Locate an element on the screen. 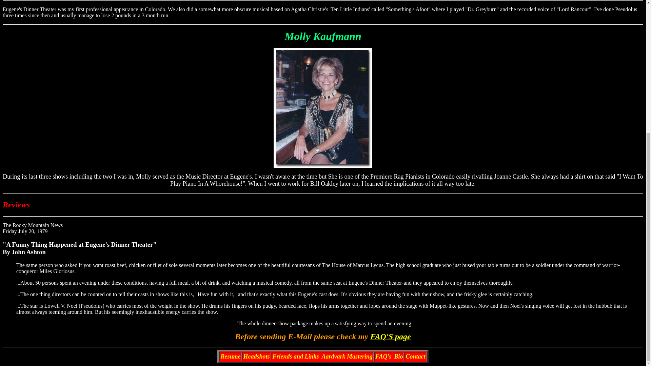  FAQ'S page is located at coordinates (391, 338).